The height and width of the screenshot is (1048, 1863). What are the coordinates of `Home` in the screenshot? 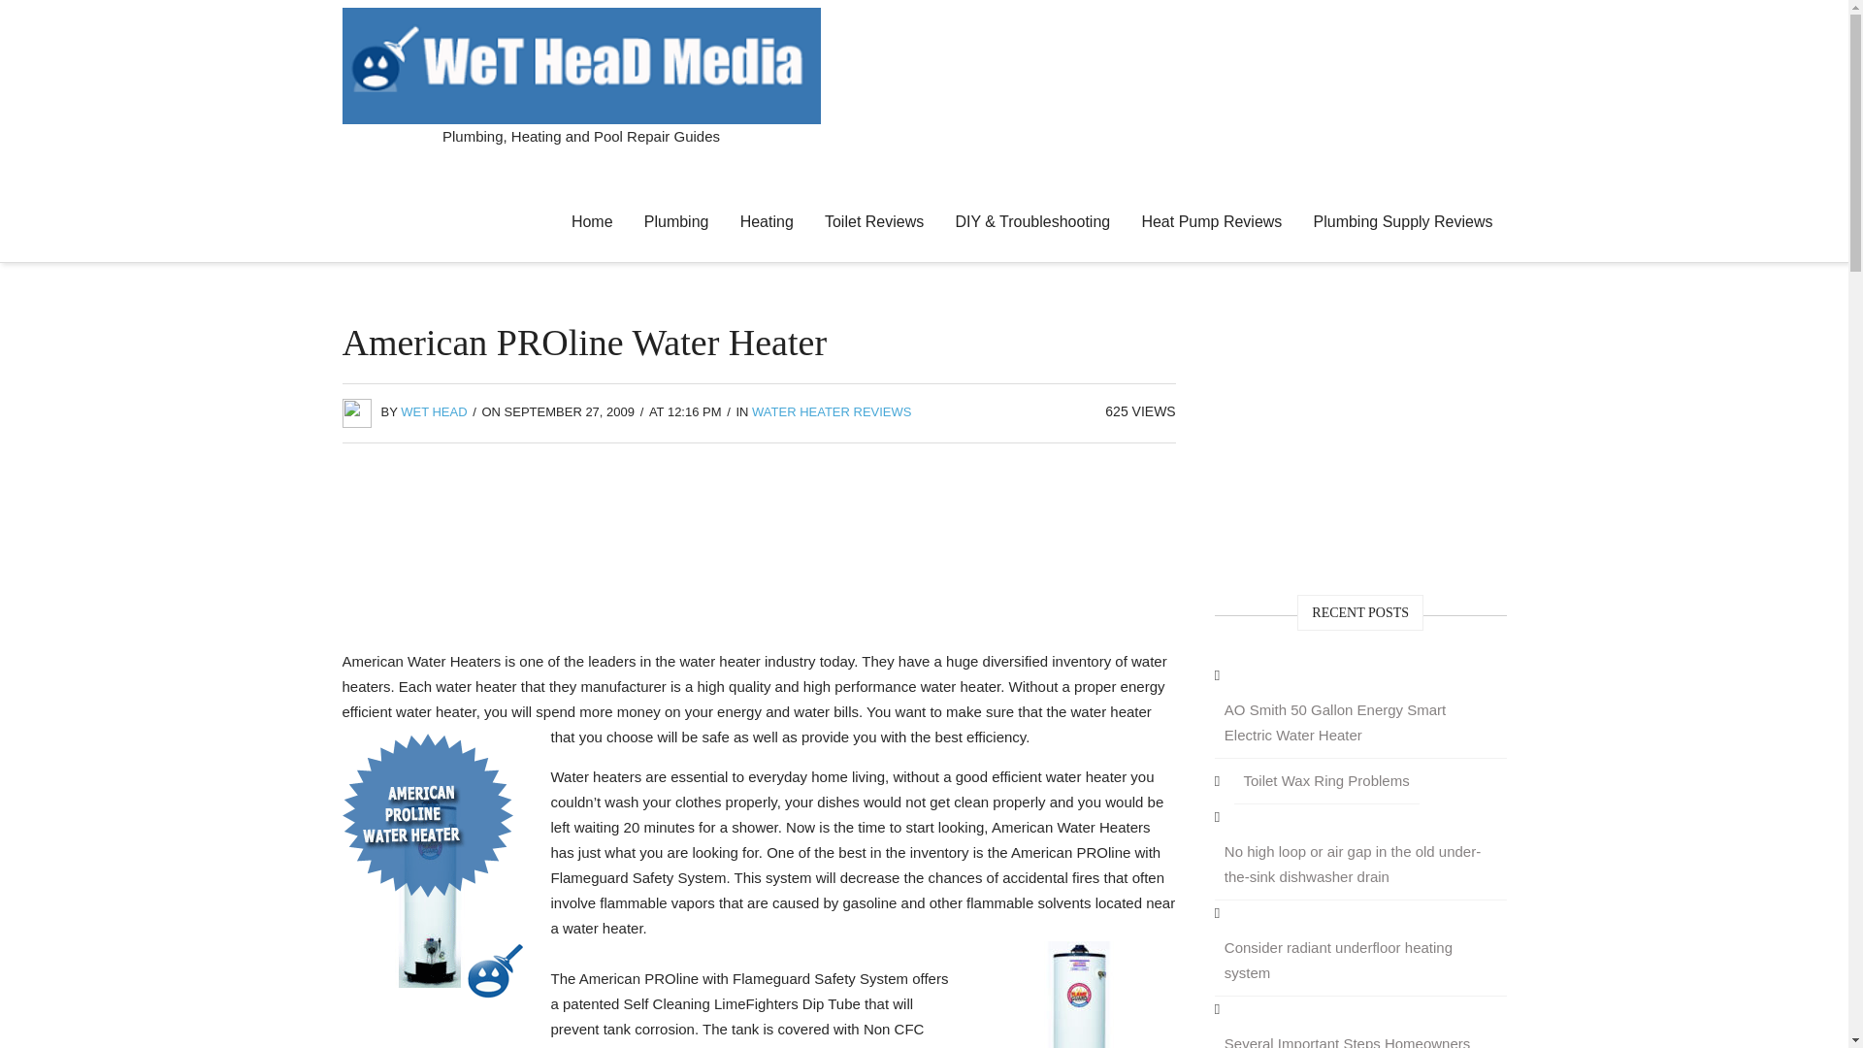 It's located at (592, 221).